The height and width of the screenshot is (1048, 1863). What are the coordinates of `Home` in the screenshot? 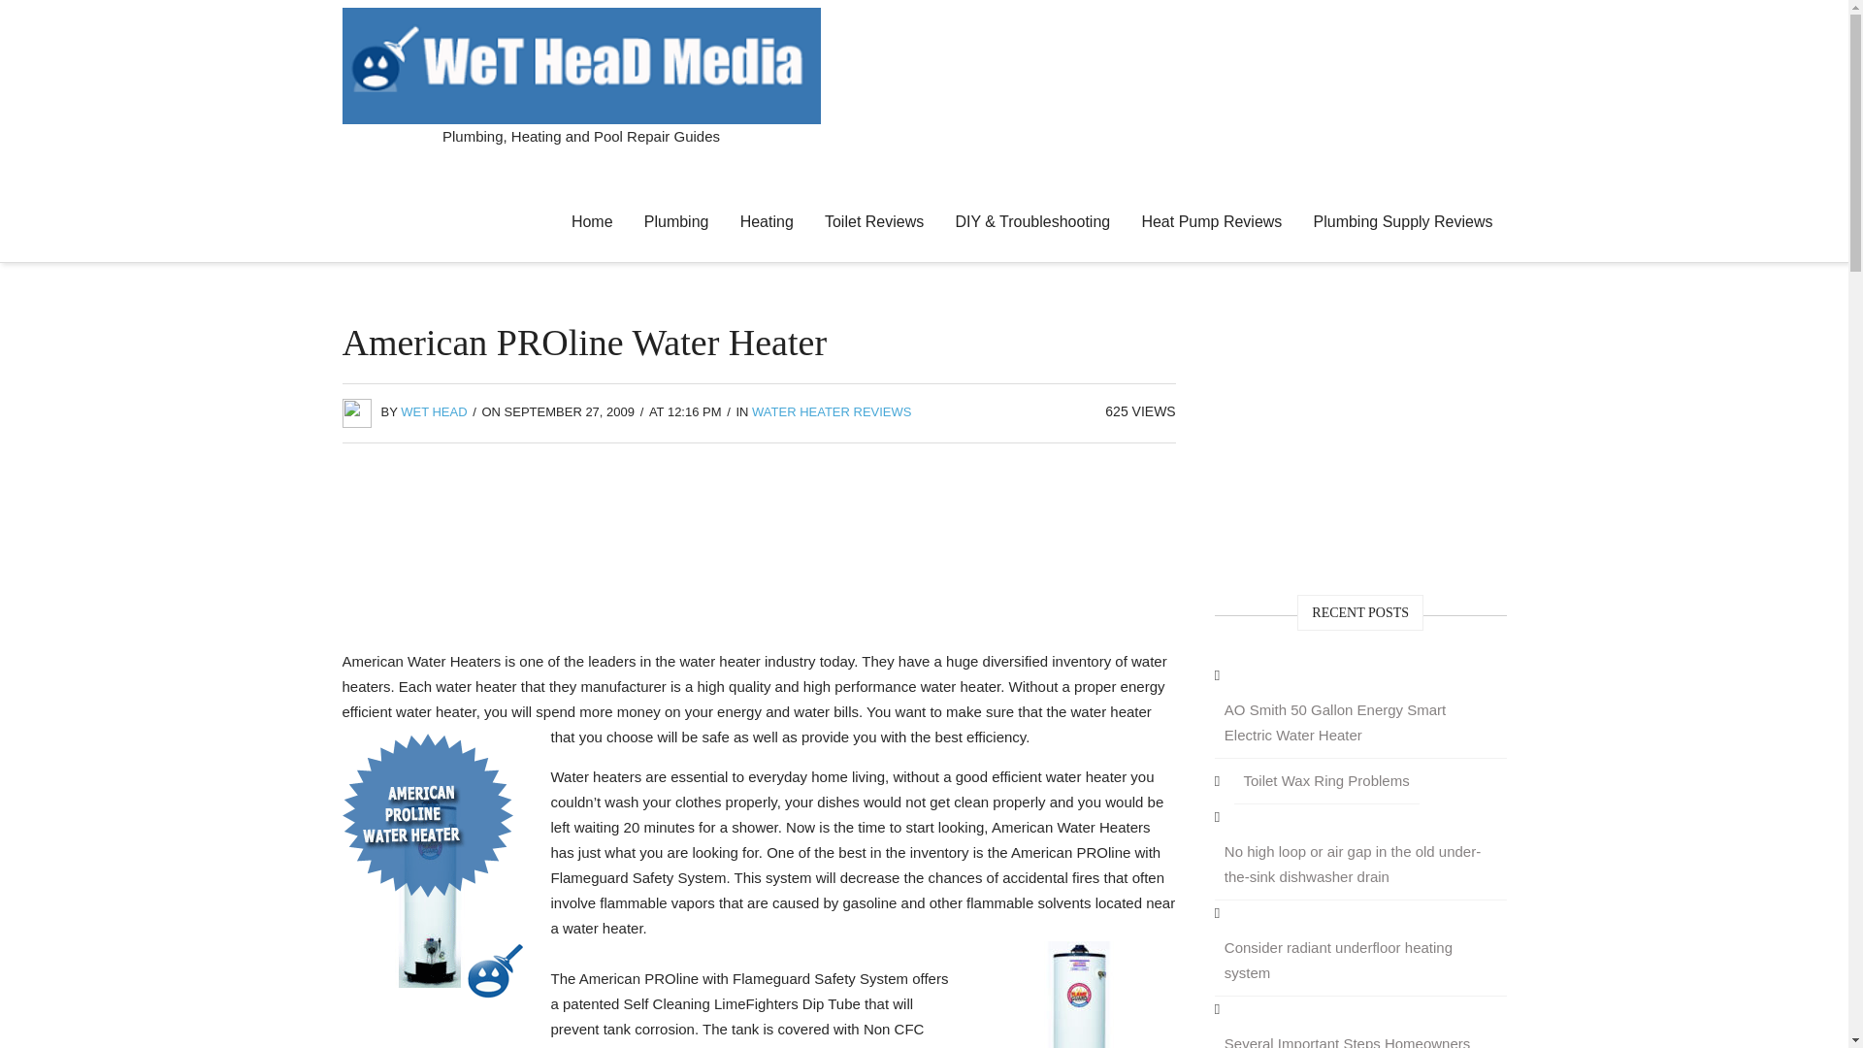 It's located at (592, 221).